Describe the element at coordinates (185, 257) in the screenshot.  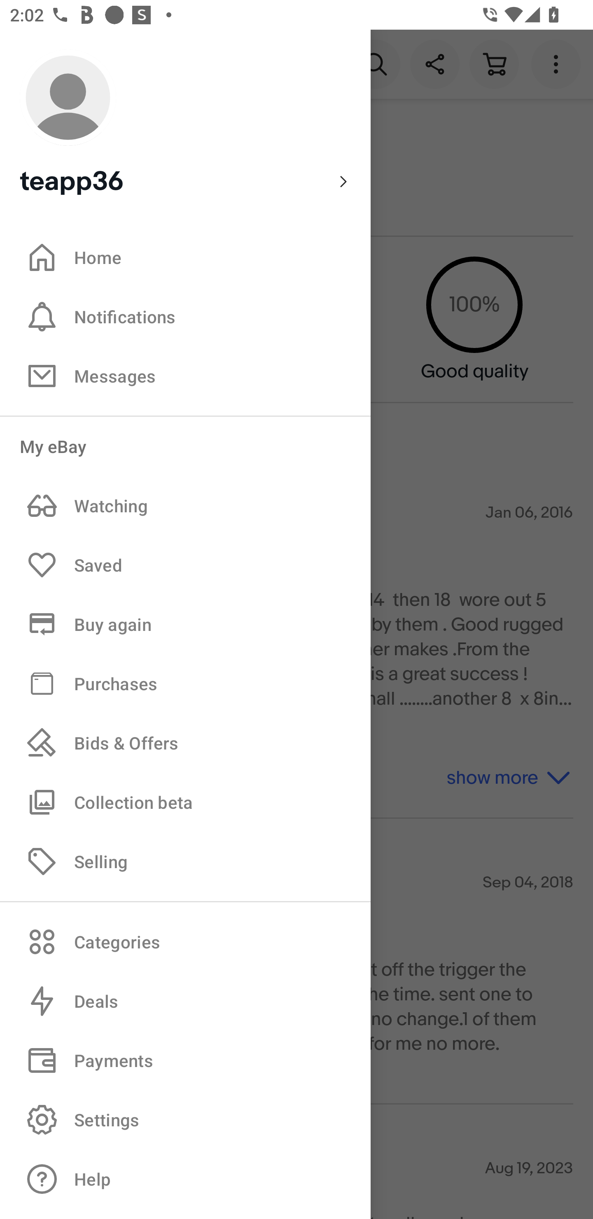
I see `Home` at that location.